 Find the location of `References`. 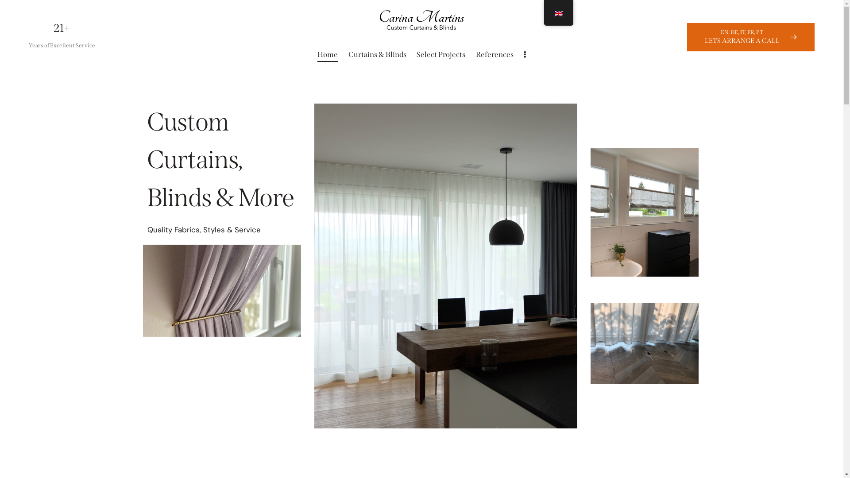

References is located at coordinates (495, 55).